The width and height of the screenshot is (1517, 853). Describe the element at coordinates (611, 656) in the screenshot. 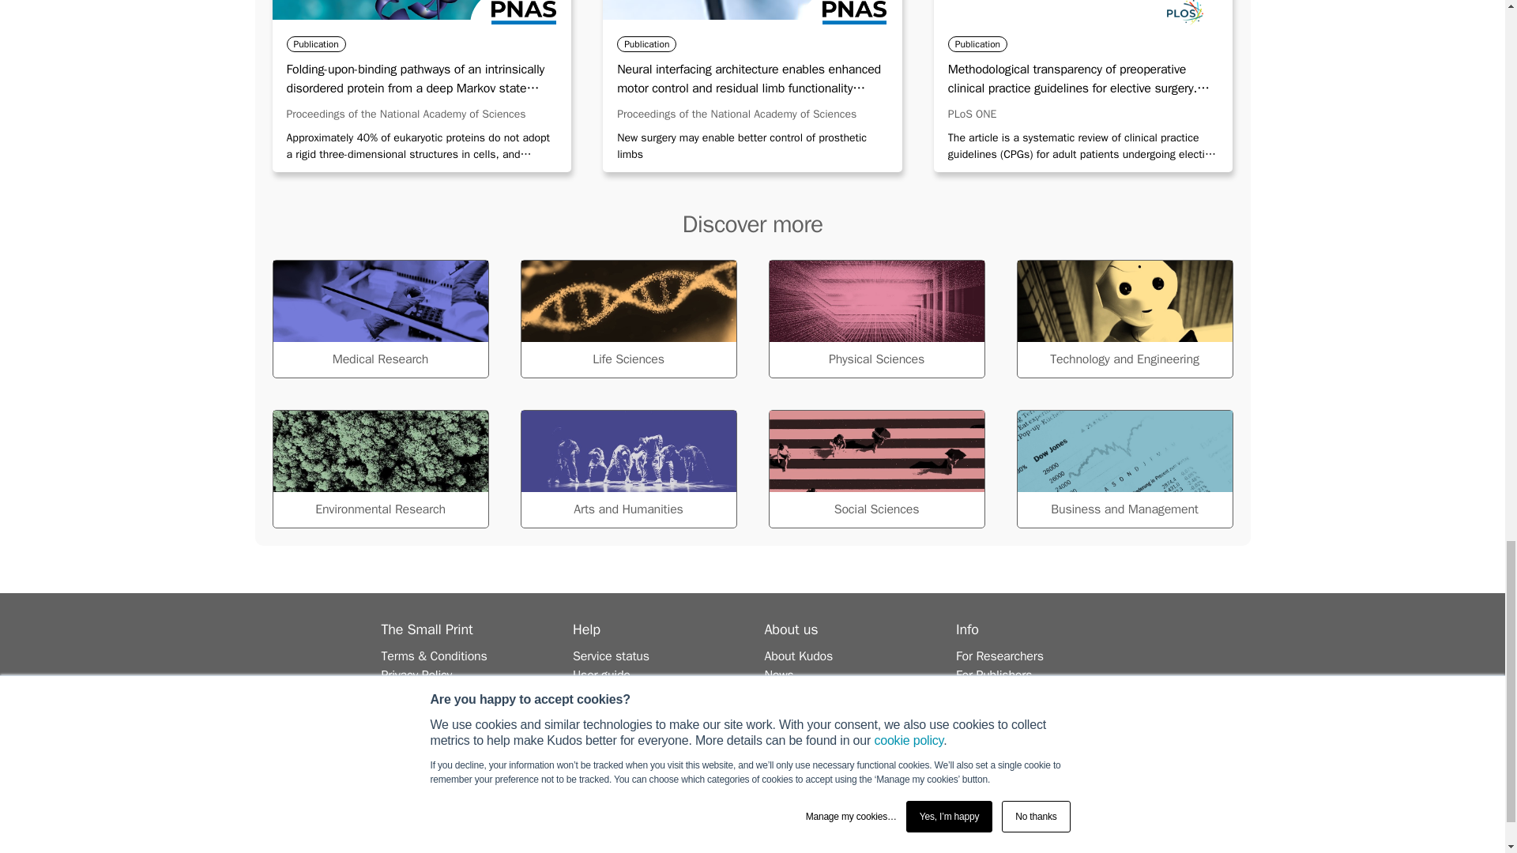

I see `Service status` at that location.